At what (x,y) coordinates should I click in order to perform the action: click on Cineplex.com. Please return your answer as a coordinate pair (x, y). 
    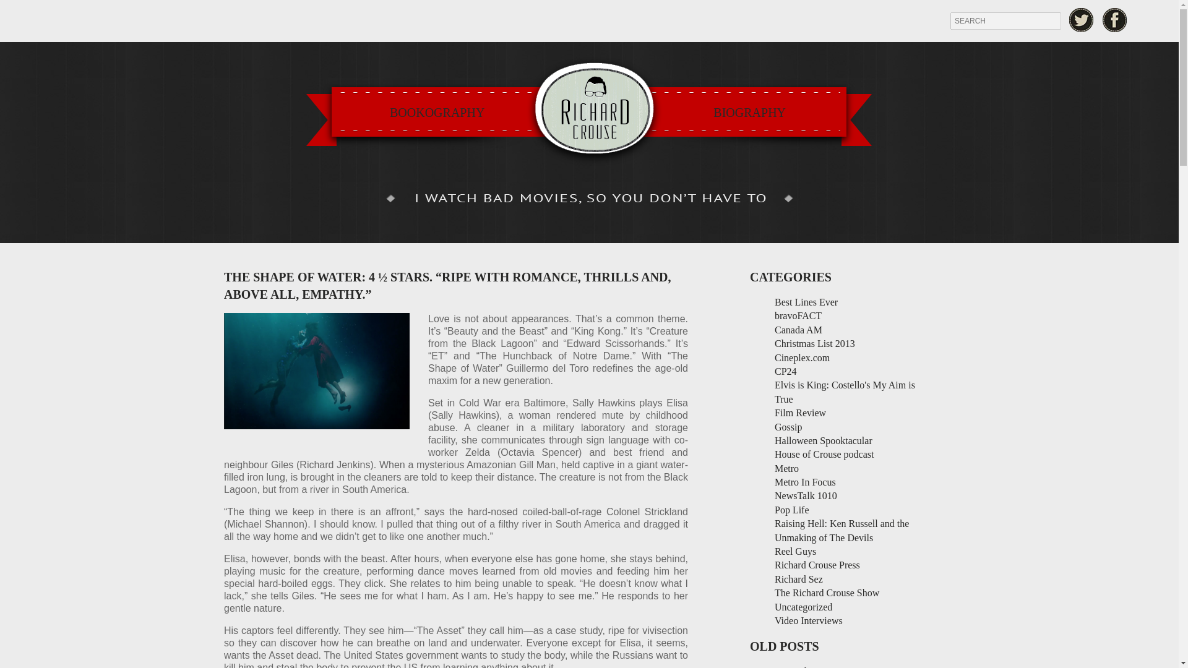
    Looking at the image, I should click on (802, 358).